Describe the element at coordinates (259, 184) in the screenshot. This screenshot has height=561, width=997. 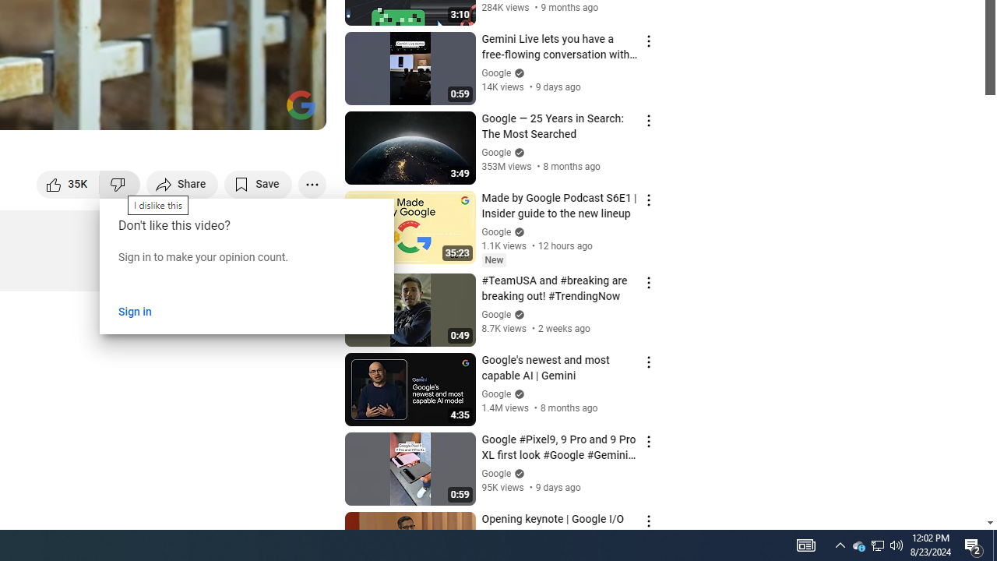
I see `Save to playlist` at that location.